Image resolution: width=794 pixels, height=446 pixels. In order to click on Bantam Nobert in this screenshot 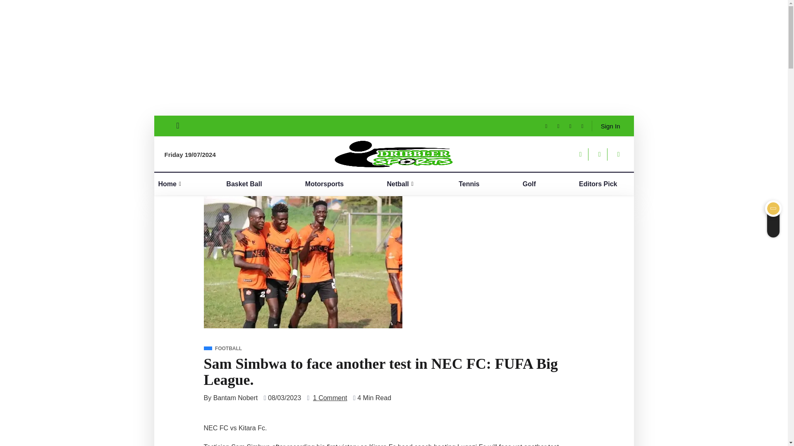, I will do `click(236, 398)`.